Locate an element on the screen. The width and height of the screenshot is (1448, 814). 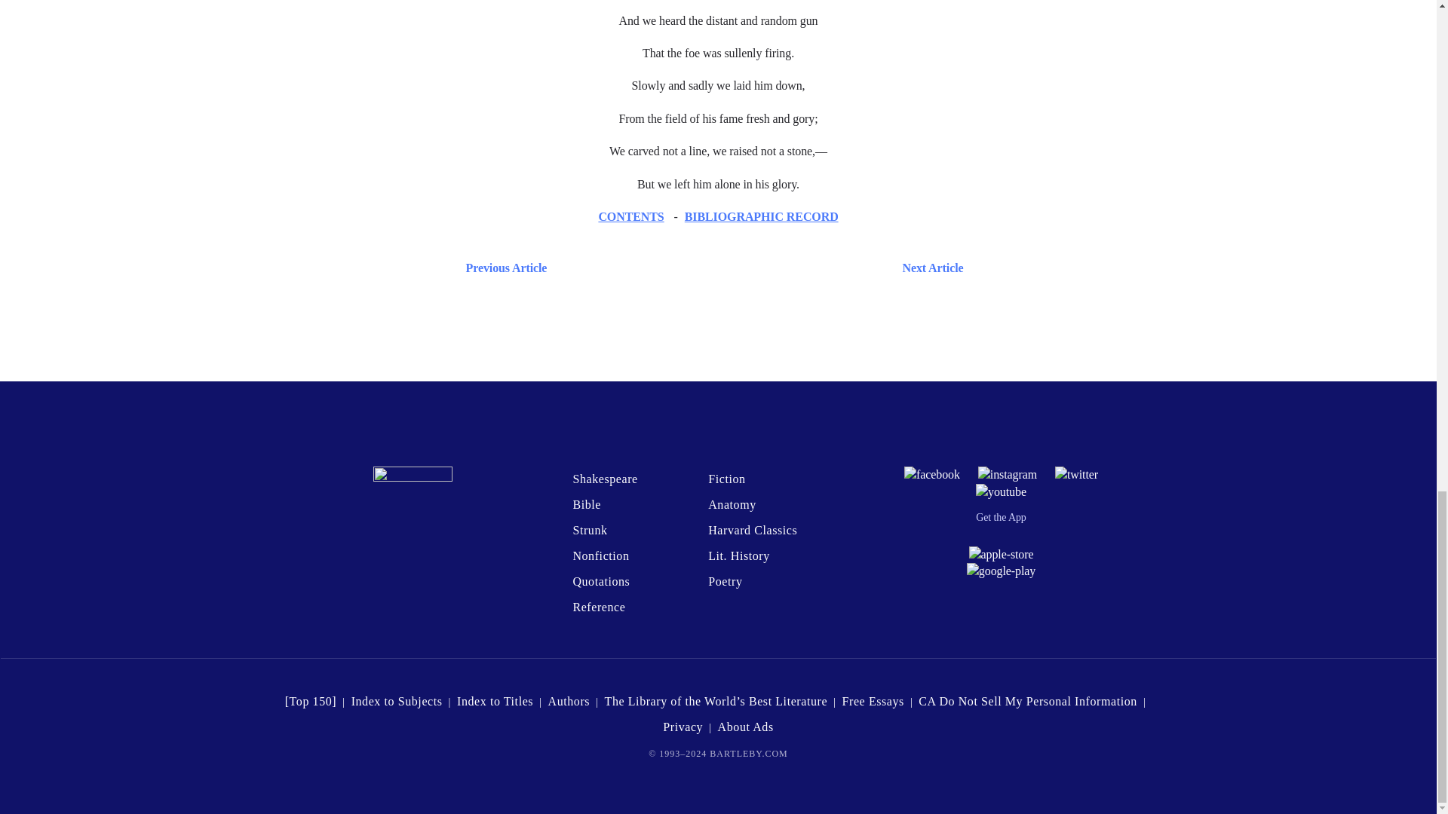
Previous Article is located at coordinates (502, 268).